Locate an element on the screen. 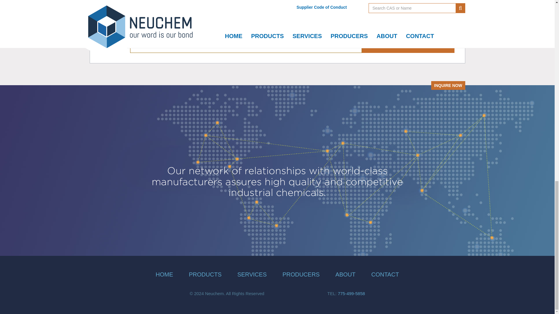  CONTACT is located at coordinates (385, 274).